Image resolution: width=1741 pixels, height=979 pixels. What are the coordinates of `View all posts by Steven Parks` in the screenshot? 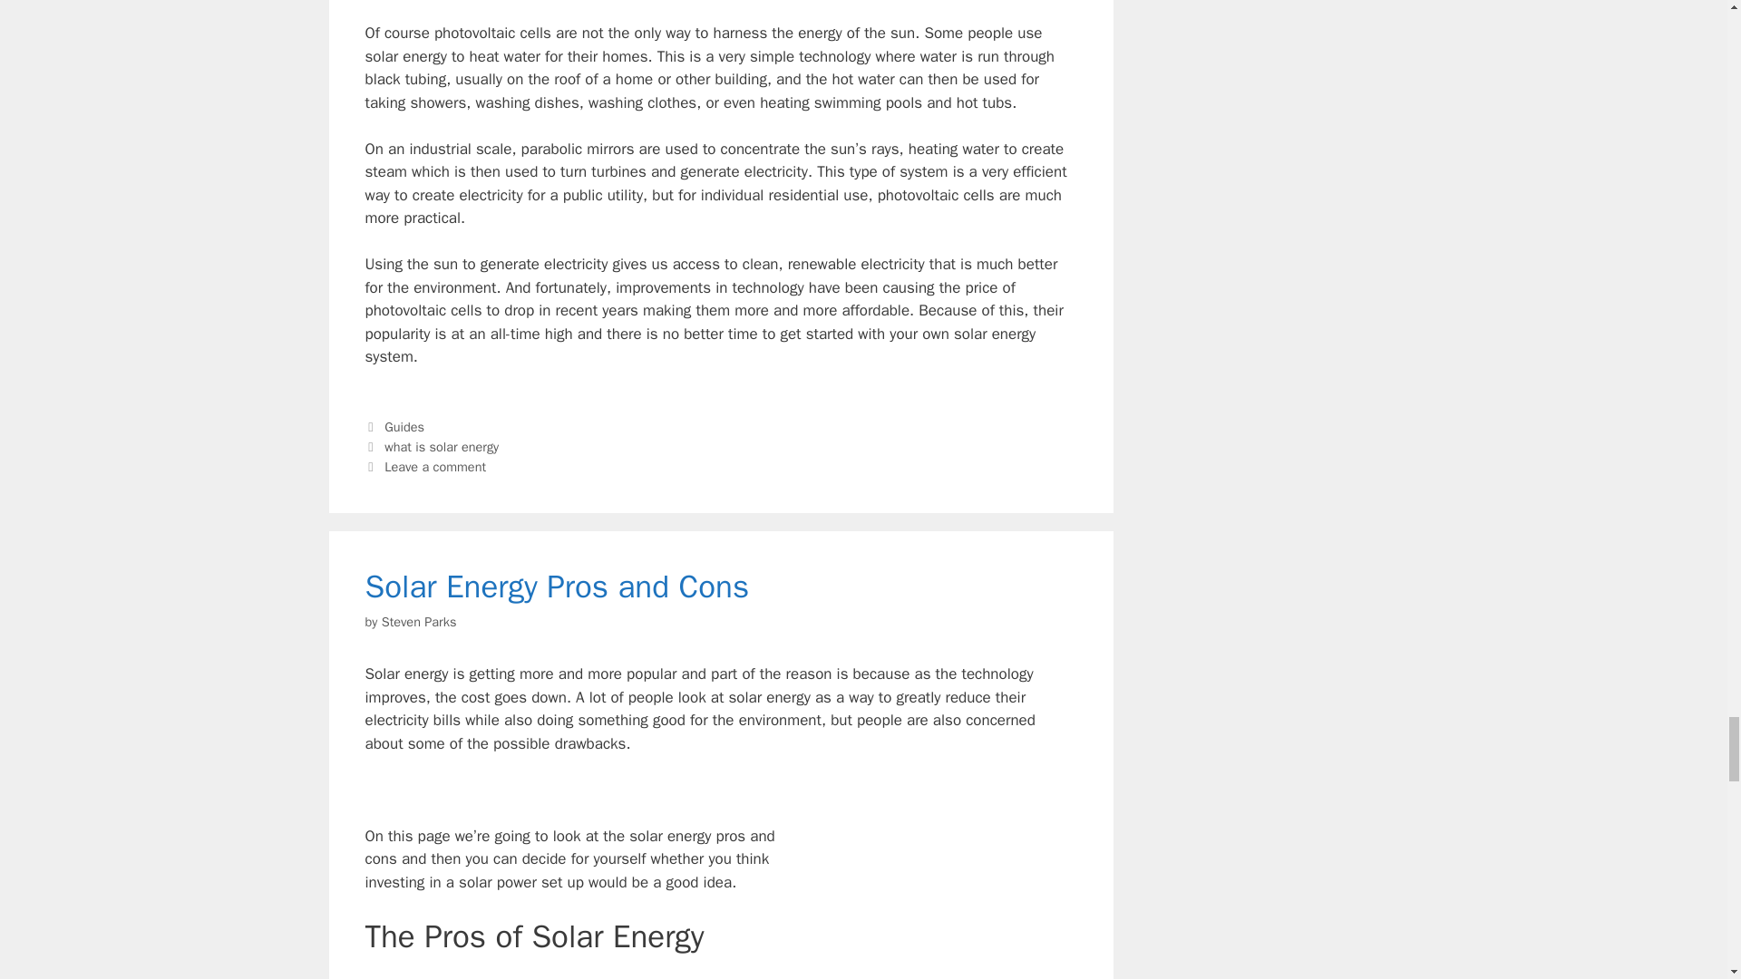 It's located at (419, 622).